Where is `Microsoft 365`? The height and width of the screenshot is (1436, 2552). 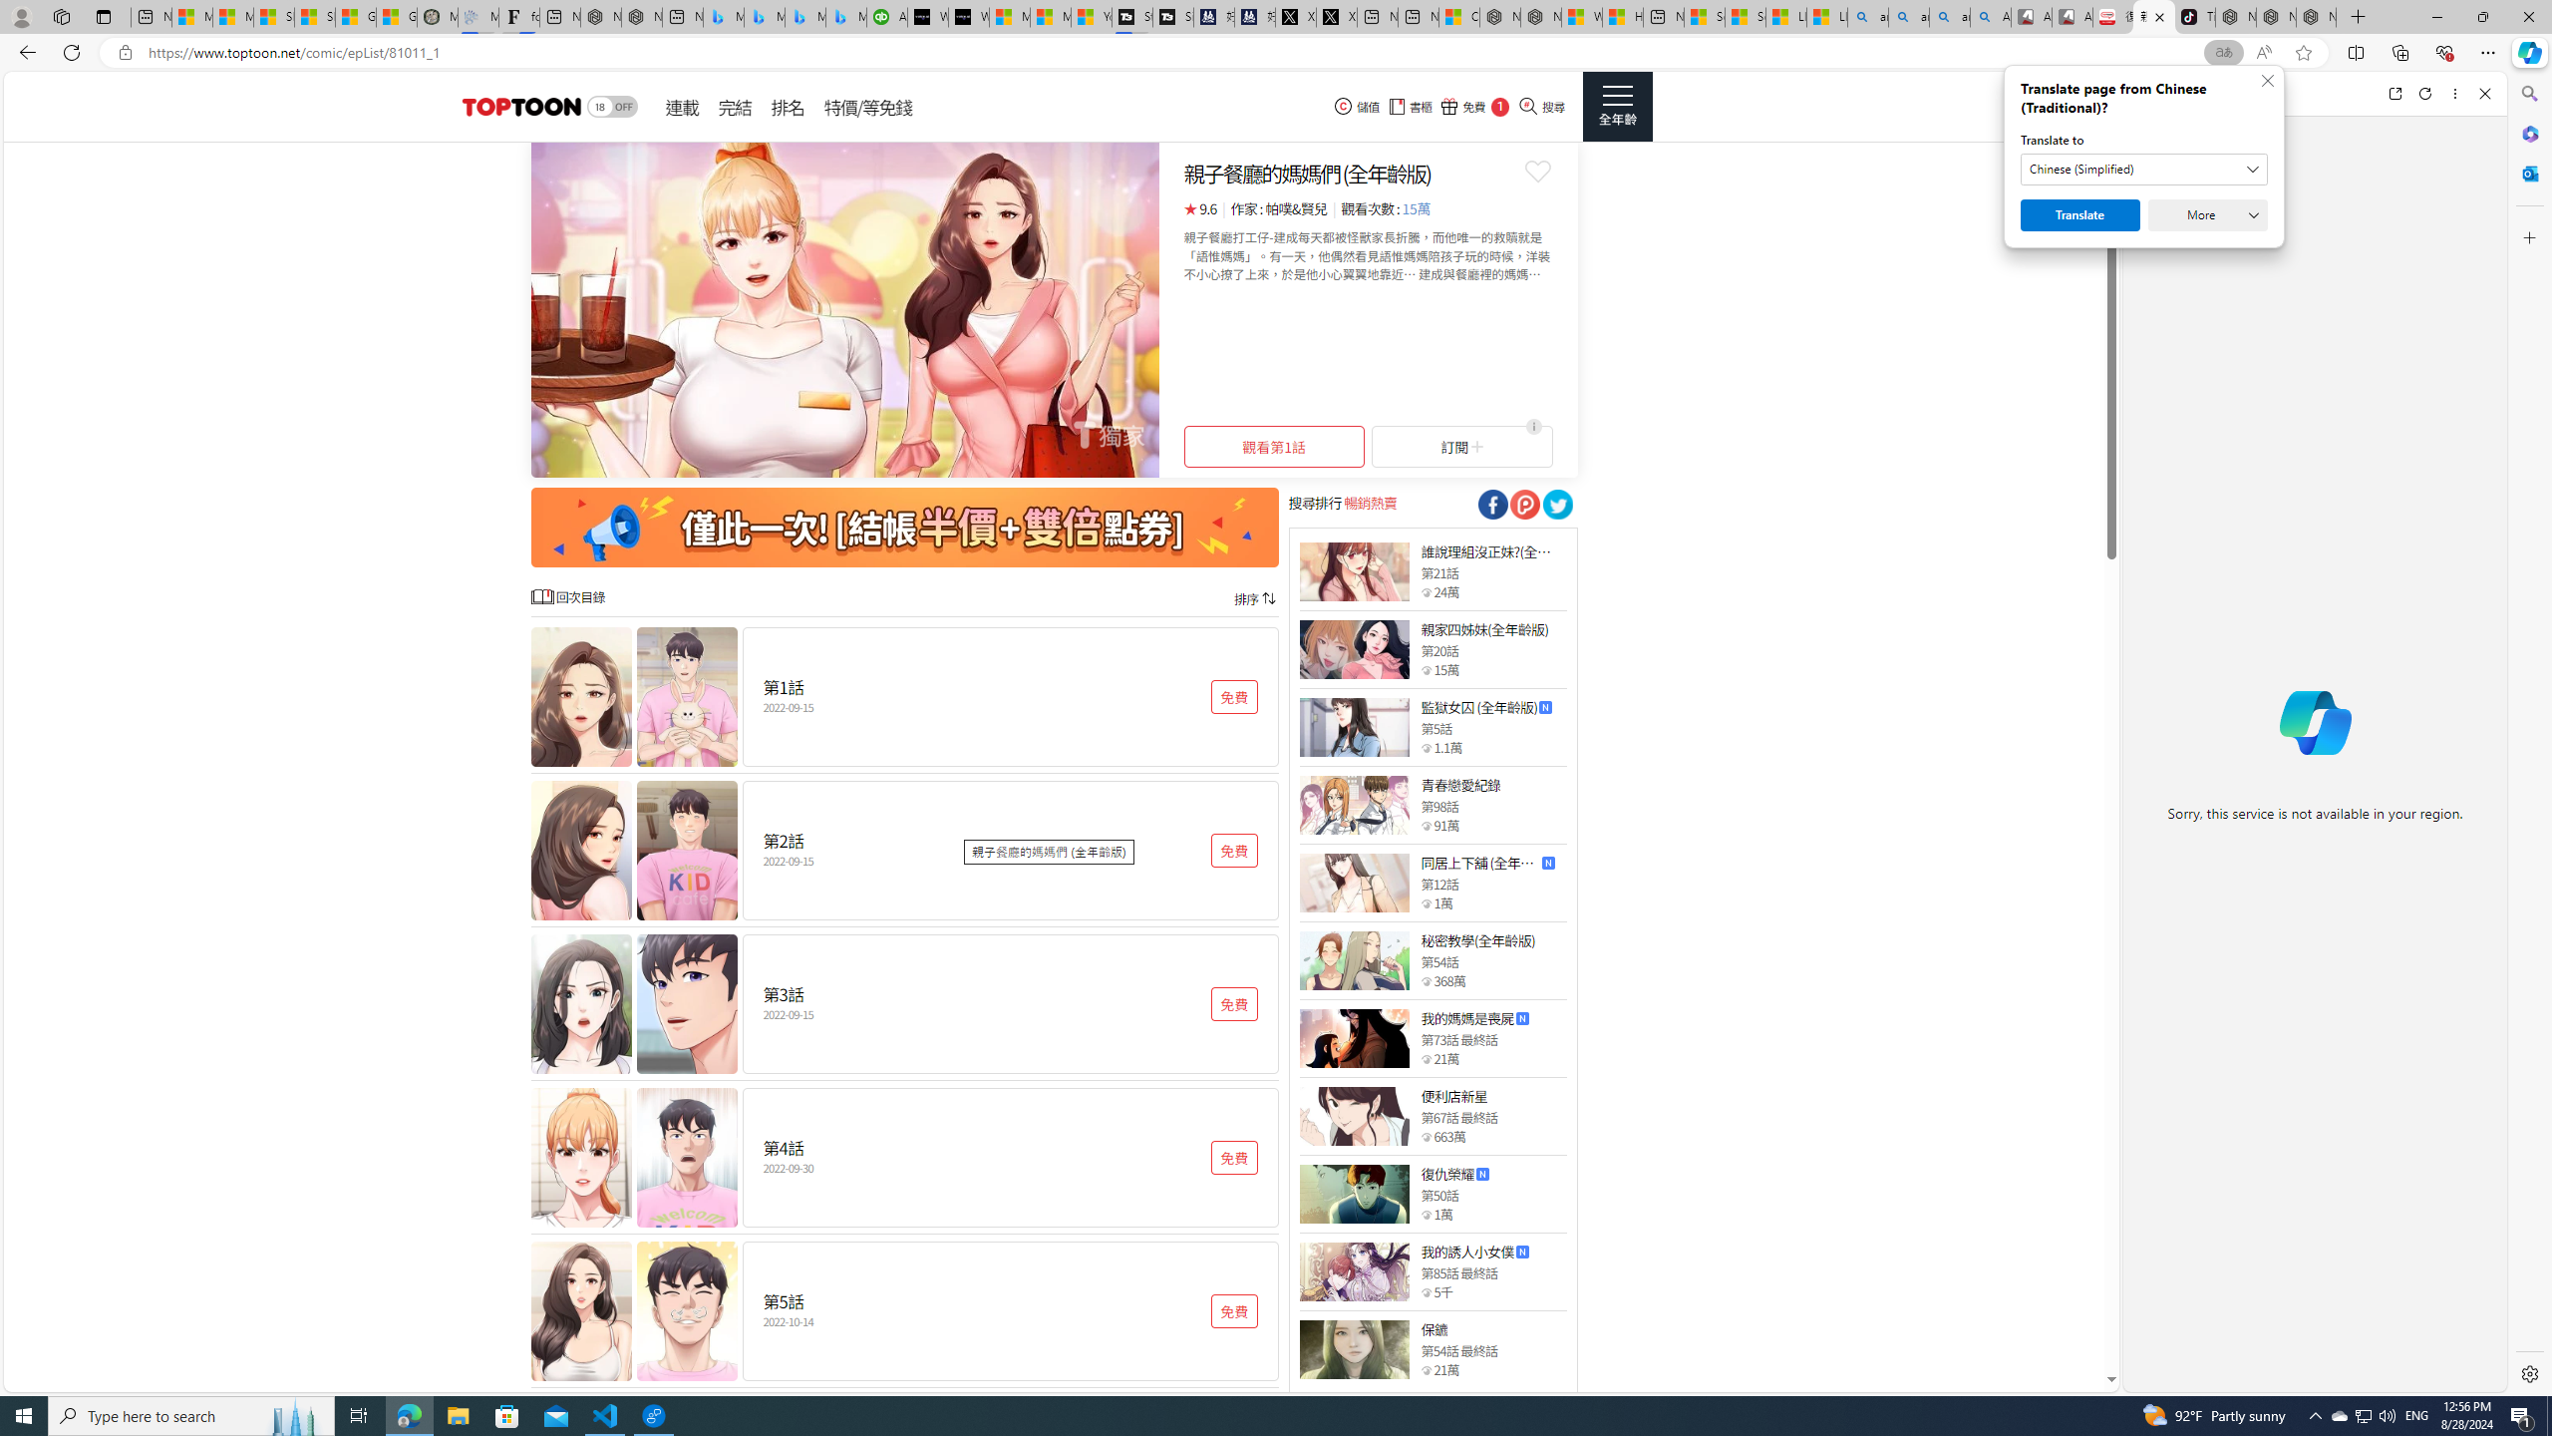 Microsoft 365 is located at coordinates (2528, 134).